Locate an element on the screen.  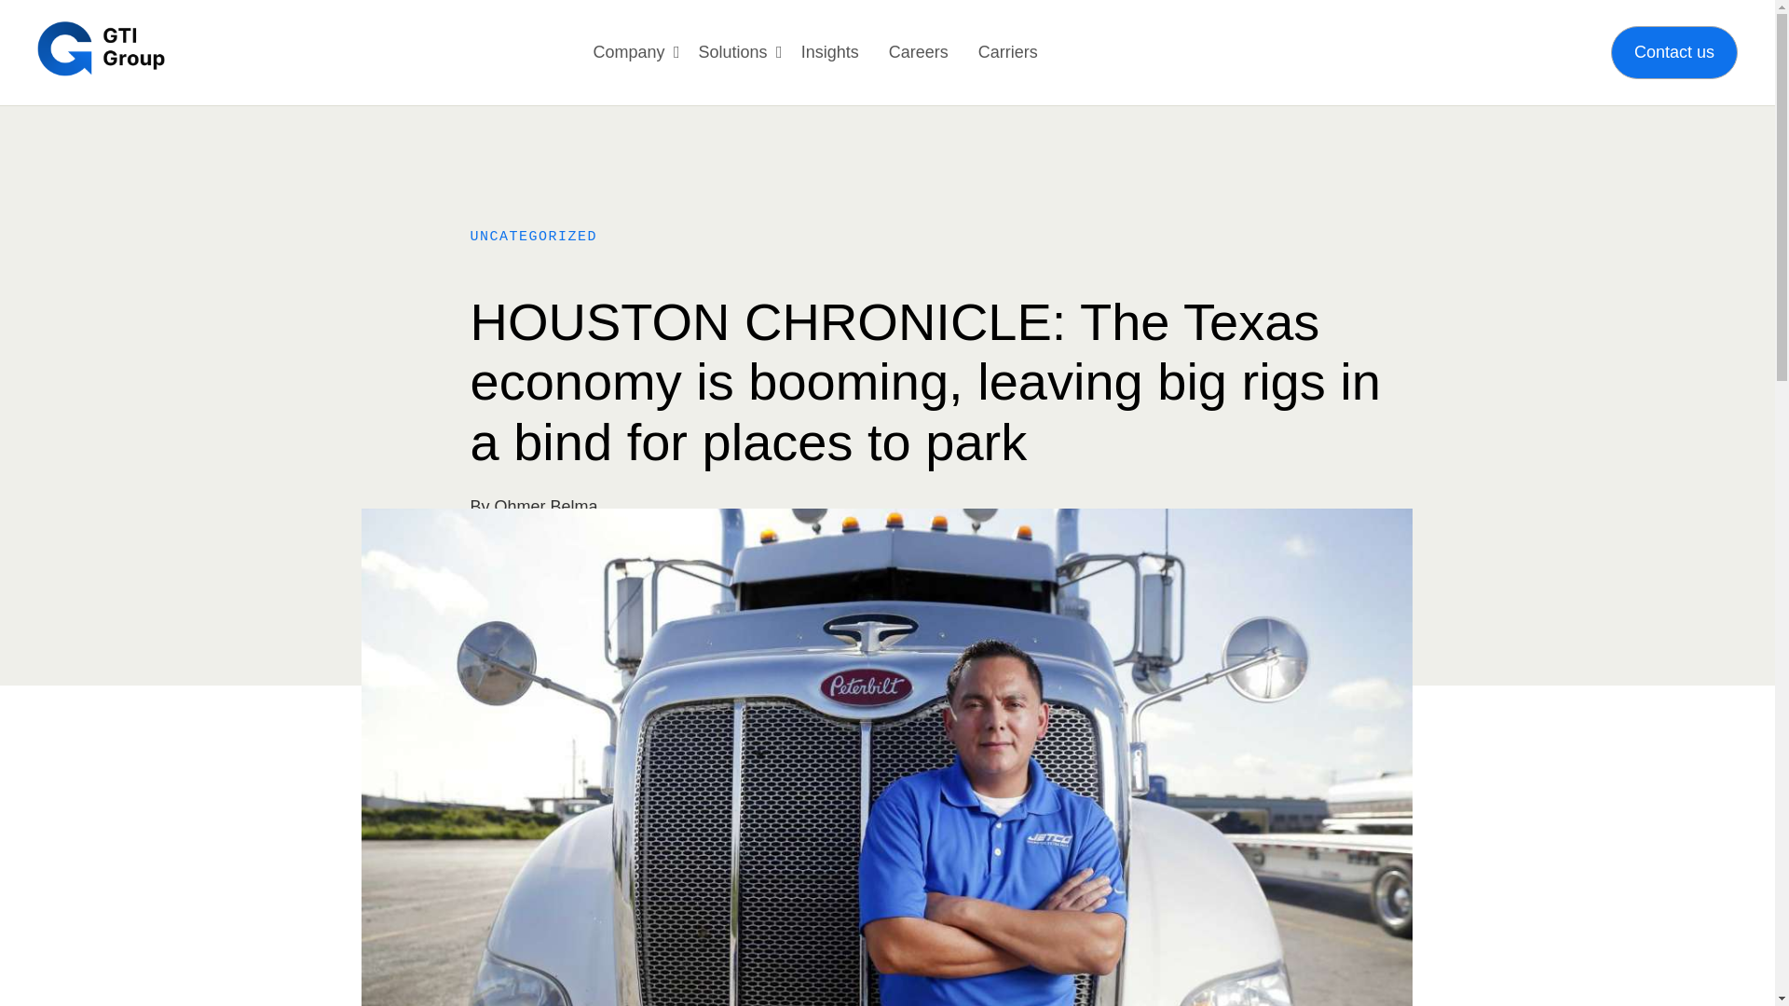
Contact us is located at coordinates (1673, 52).